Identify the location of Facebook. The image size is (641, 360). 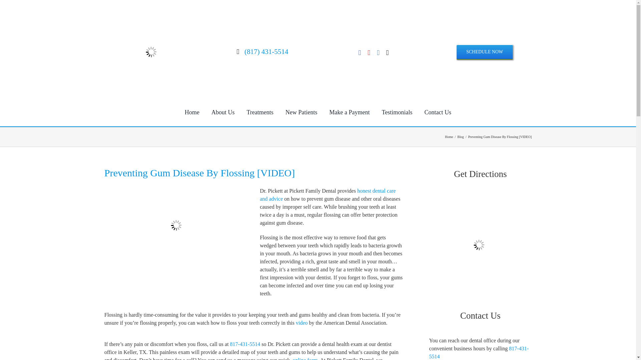
(360, 53).